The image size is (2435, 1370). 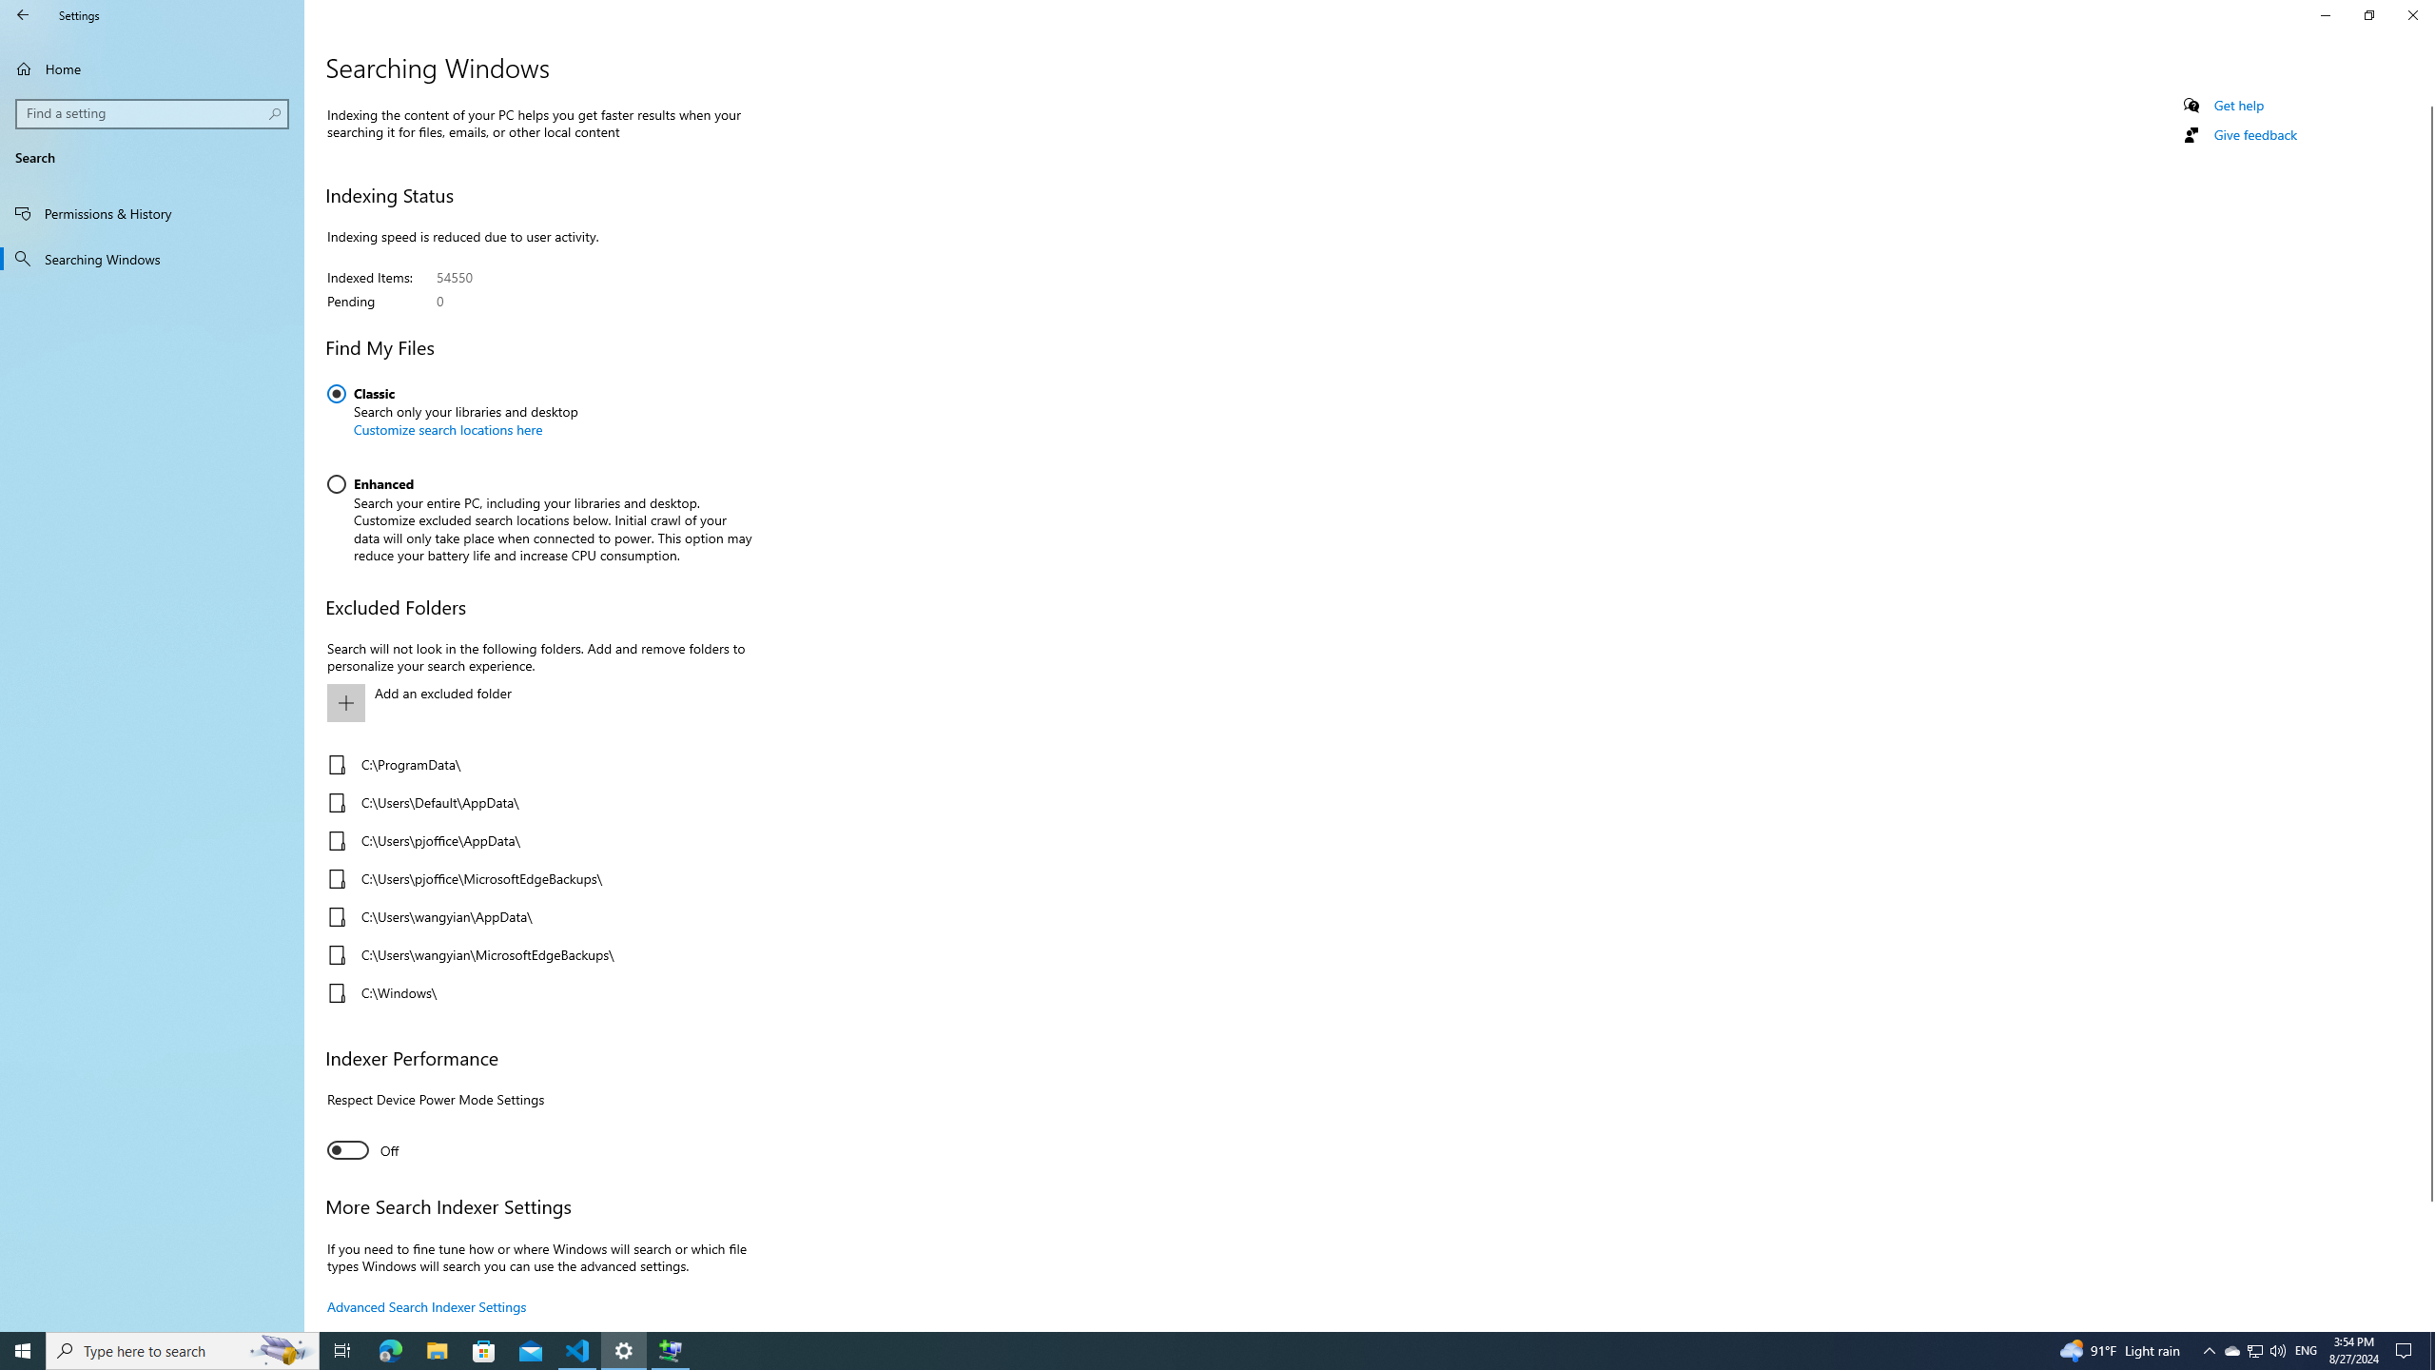 I want to click on Vertical Small Increase, so click(x=2427, y=1323).